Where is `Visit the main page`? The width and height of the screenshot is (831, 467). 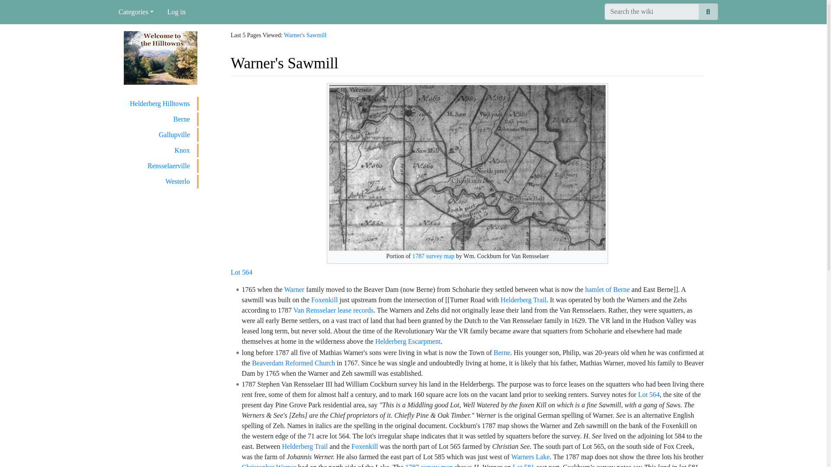 Visit the main page is located at coordinates (161, 57).